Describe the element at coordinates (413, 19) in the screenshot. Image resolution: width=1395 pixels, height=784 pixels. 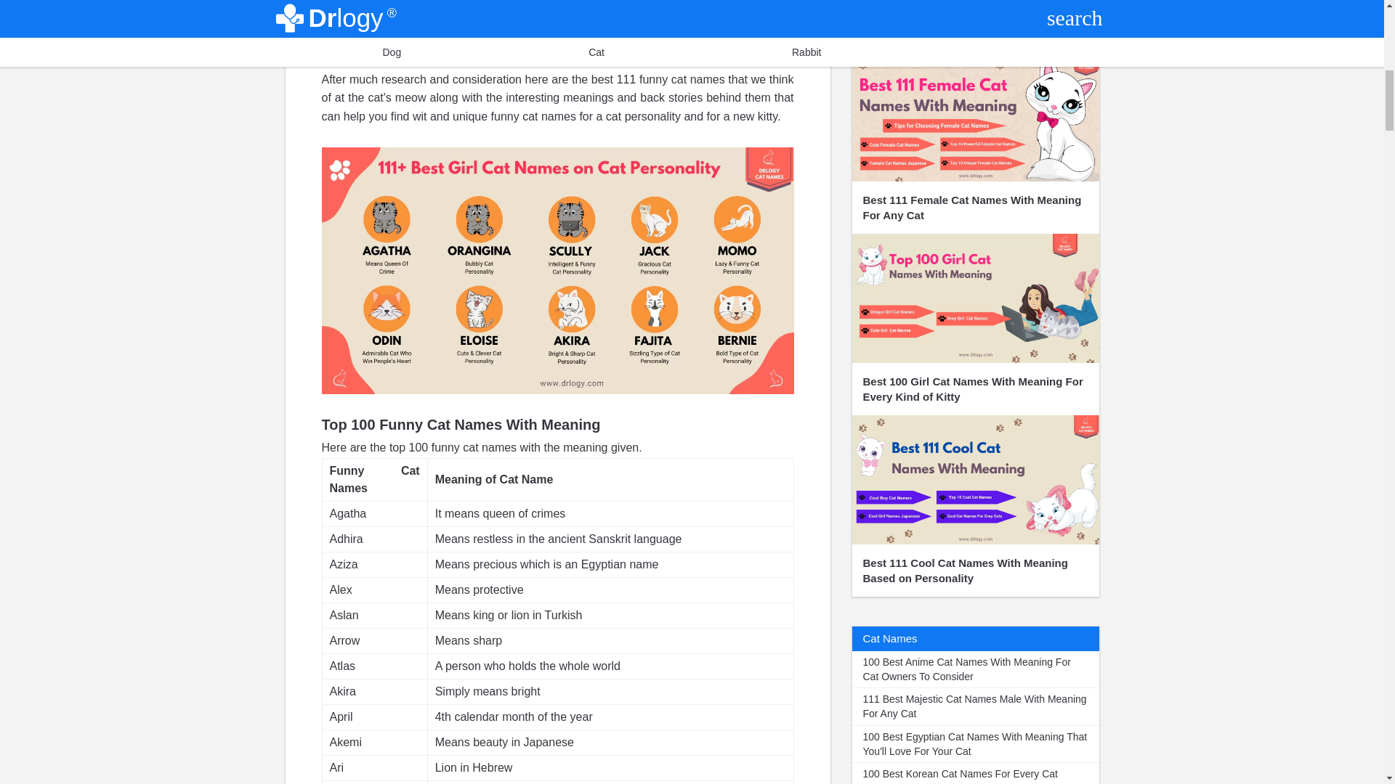
I see `depression` at that location.